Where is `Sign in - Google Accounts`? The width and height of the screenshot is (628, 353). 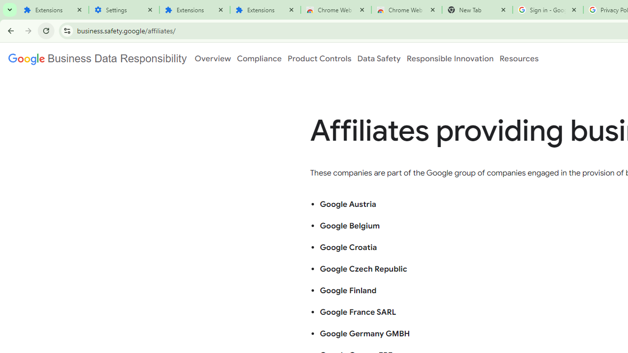 Sign in - Google Accounts is located at coordinates (548, 10).